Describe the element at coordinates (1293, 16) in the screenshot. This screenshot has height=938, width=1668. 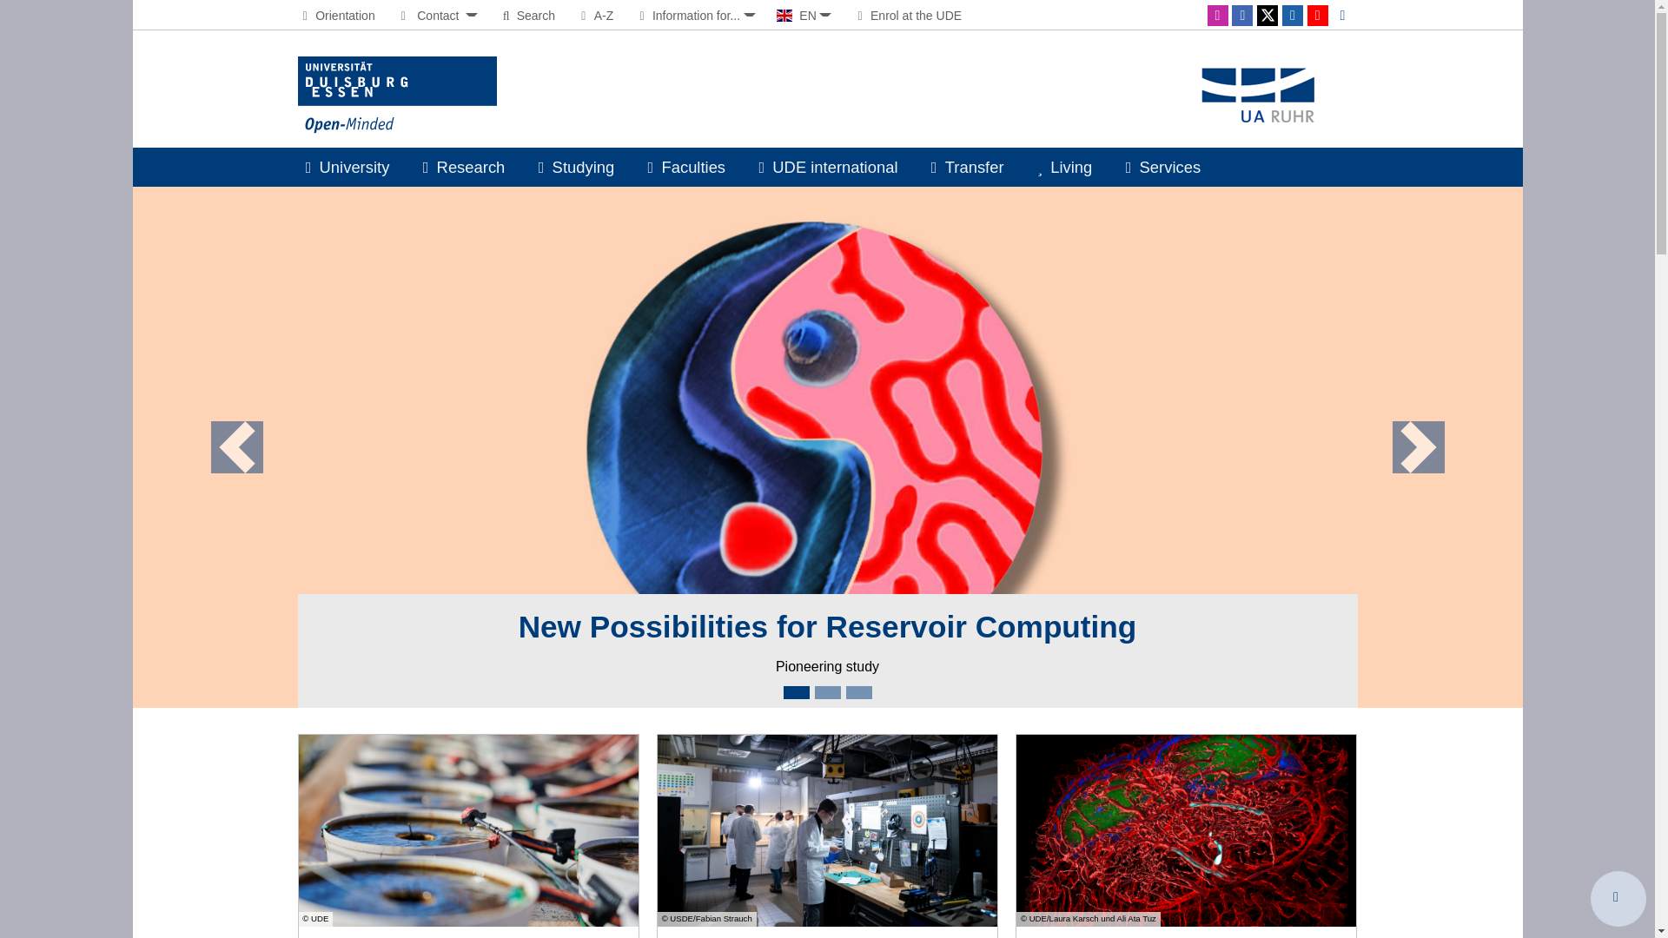
I see `Follow us on LinkedIn` at that location.